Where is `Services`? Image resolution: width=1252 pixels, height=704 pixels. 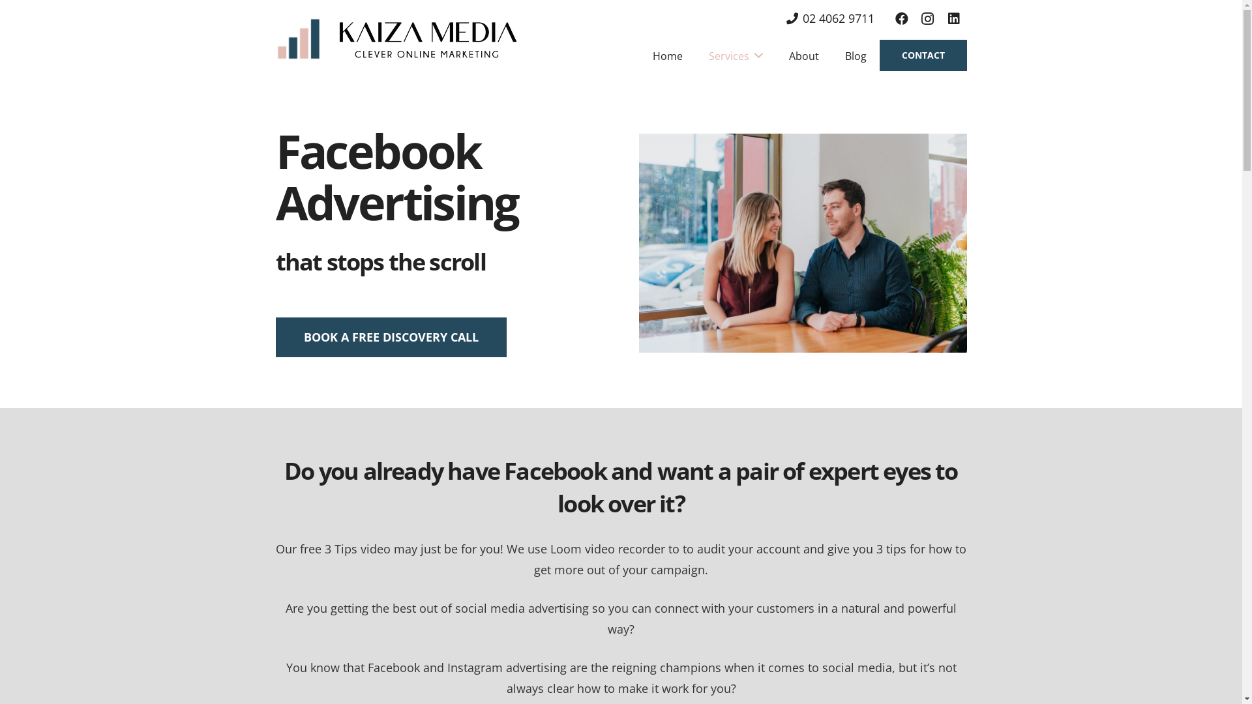
Services is located at coordinates (736, 56).